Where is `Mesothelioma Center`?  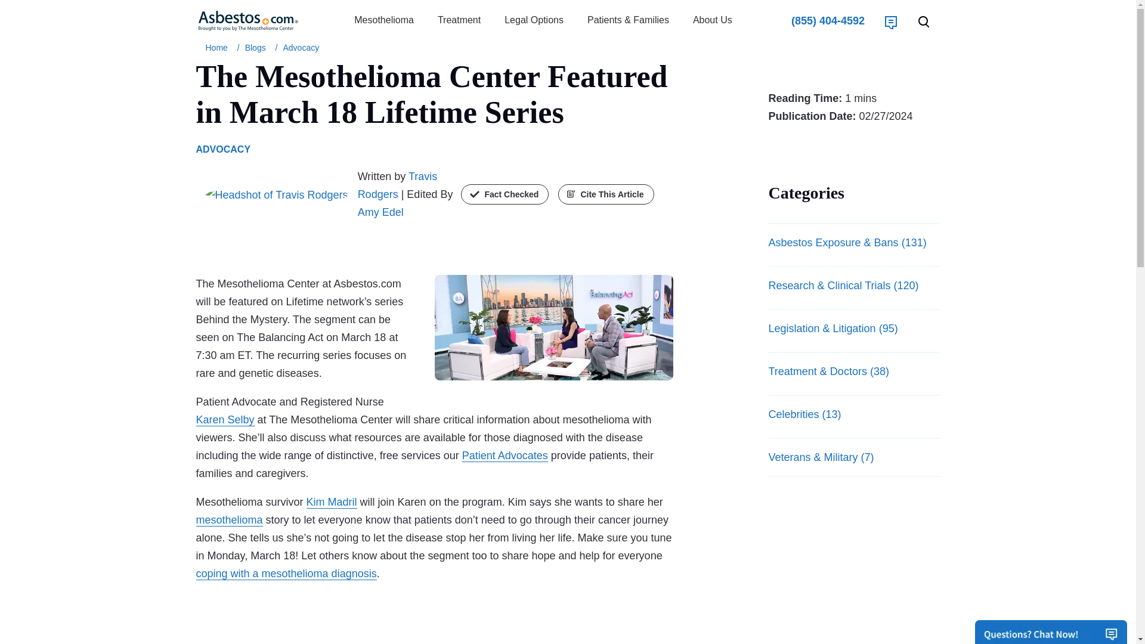 Mesothelioma Center is located at coordinates (218, 48).